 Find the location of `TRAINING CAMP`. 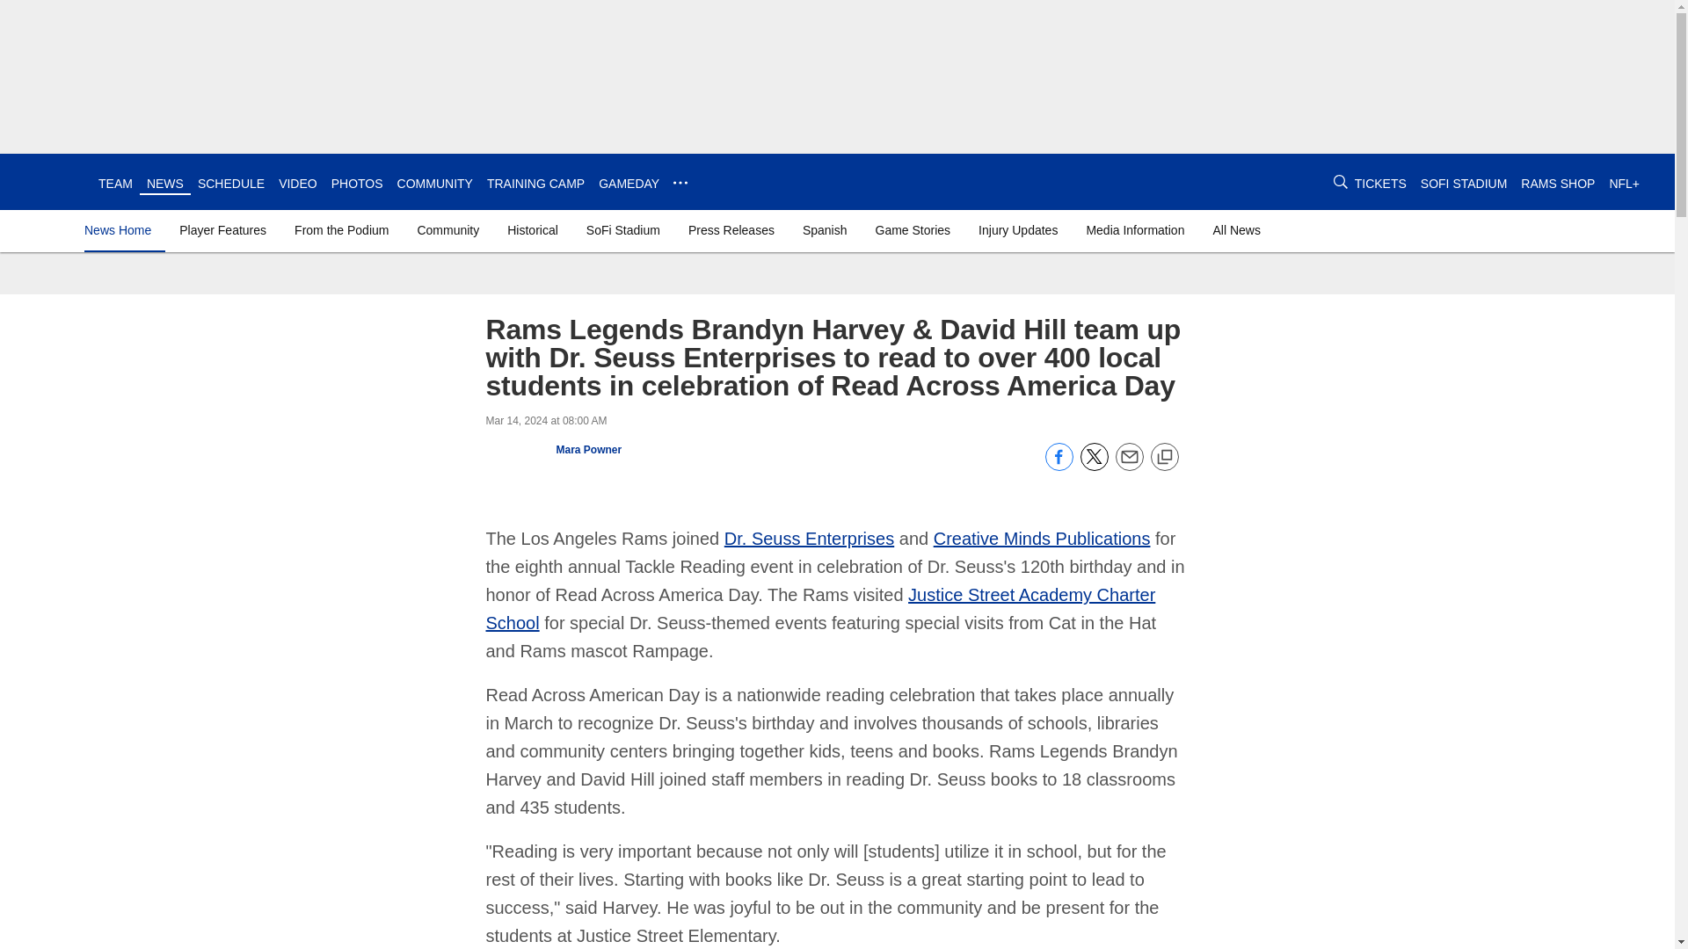

TRAINING CAMP is located at coordinates (535, 183).